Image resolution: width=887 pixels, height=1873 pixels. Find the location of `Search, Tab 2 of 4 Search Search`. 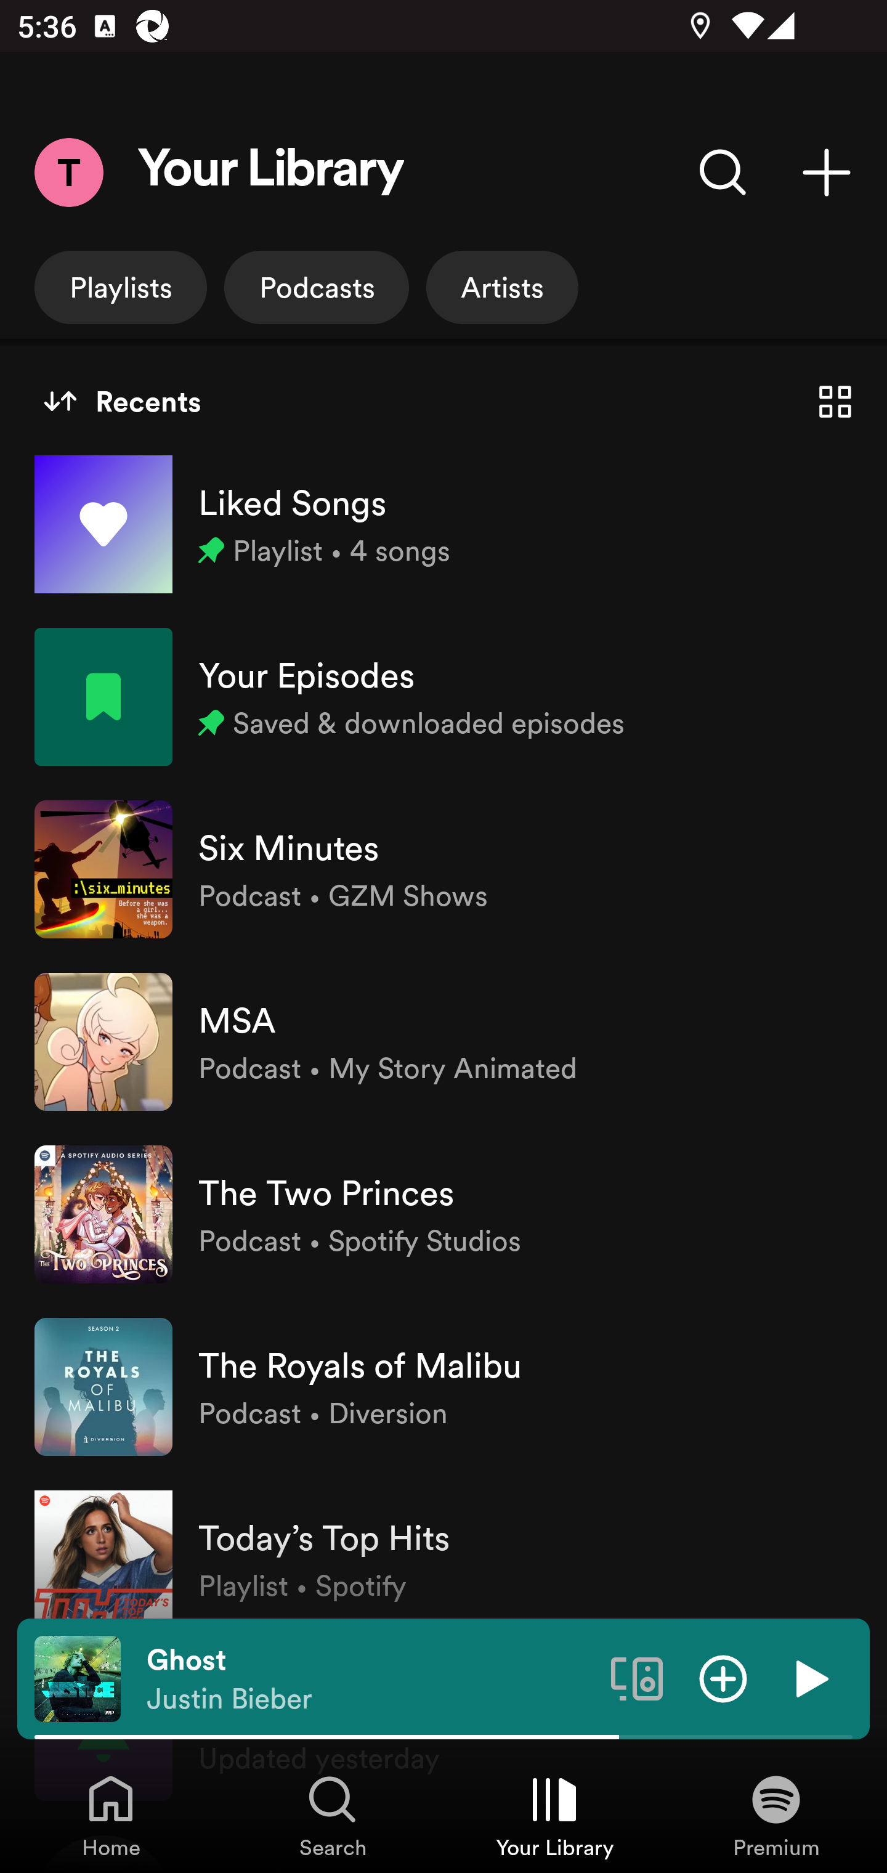

Search, Tab 2 of 4 Search Search is located at coordinates (333, 1815).